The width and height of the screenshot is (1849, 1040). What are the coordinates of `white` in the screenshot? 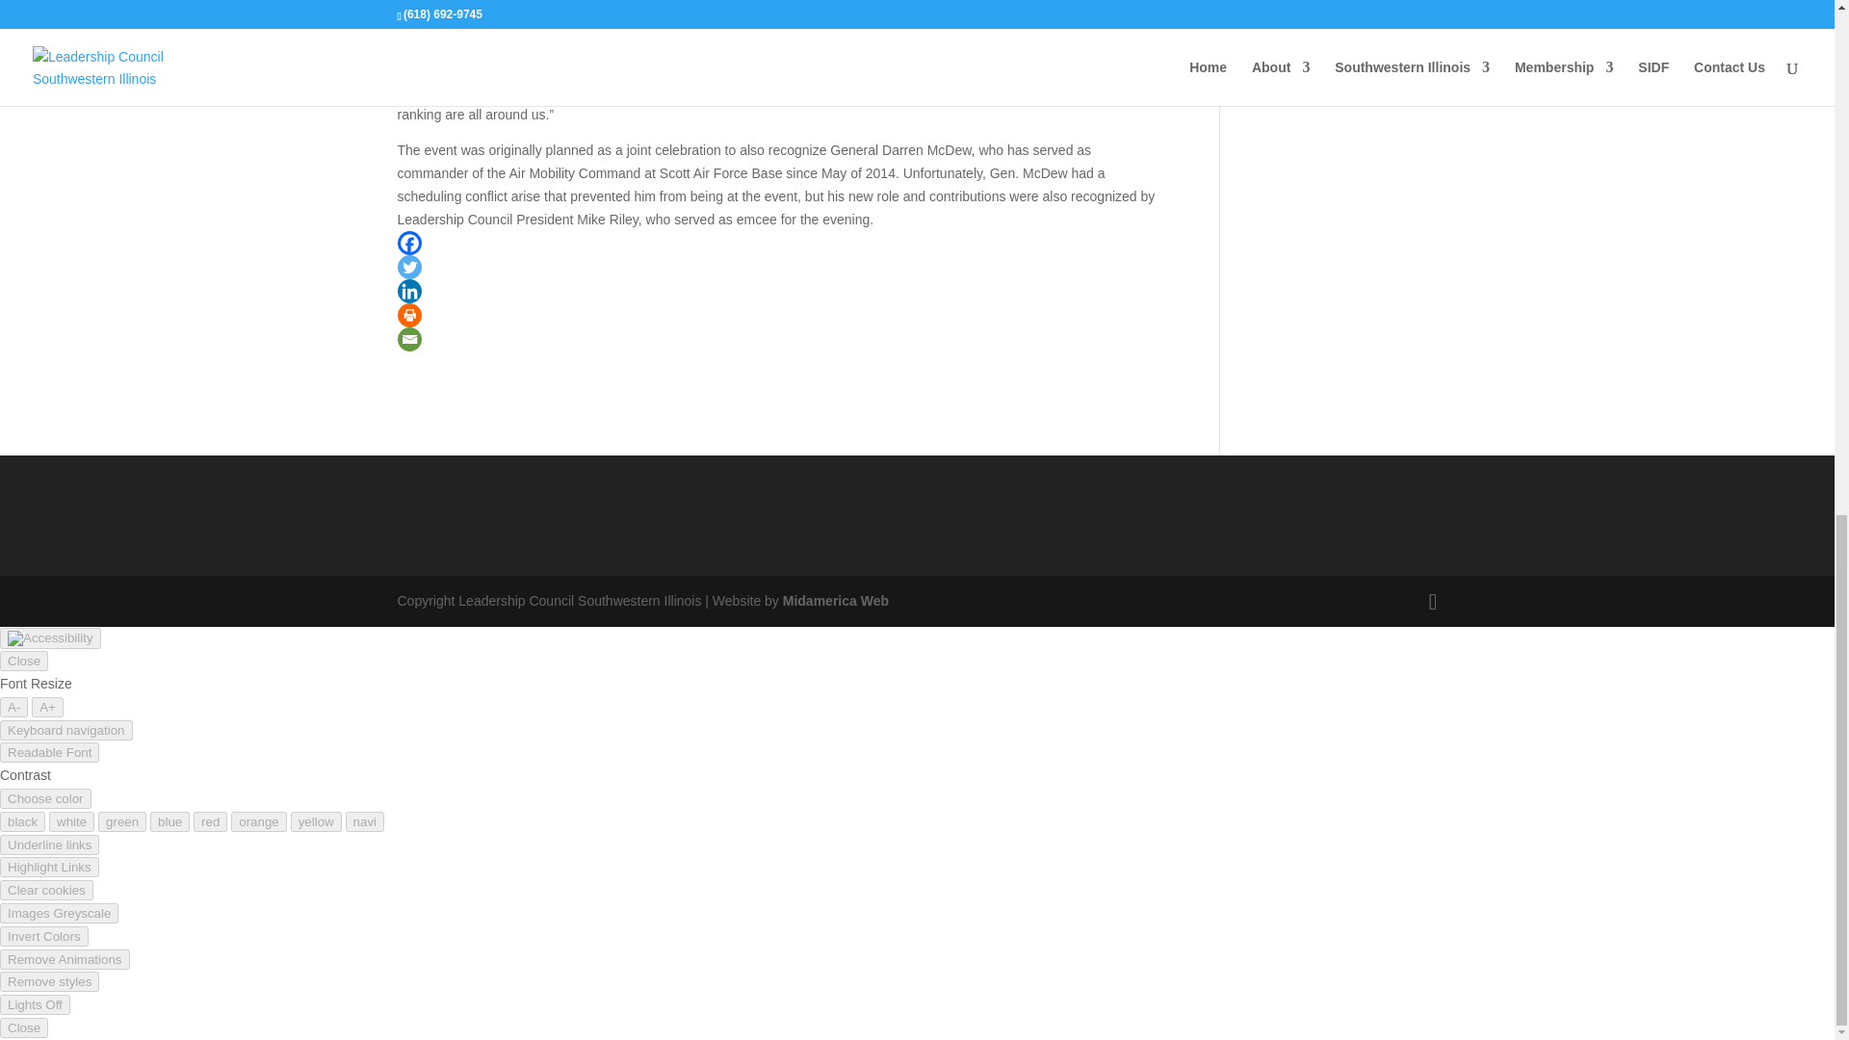 It's located at (71, 822).